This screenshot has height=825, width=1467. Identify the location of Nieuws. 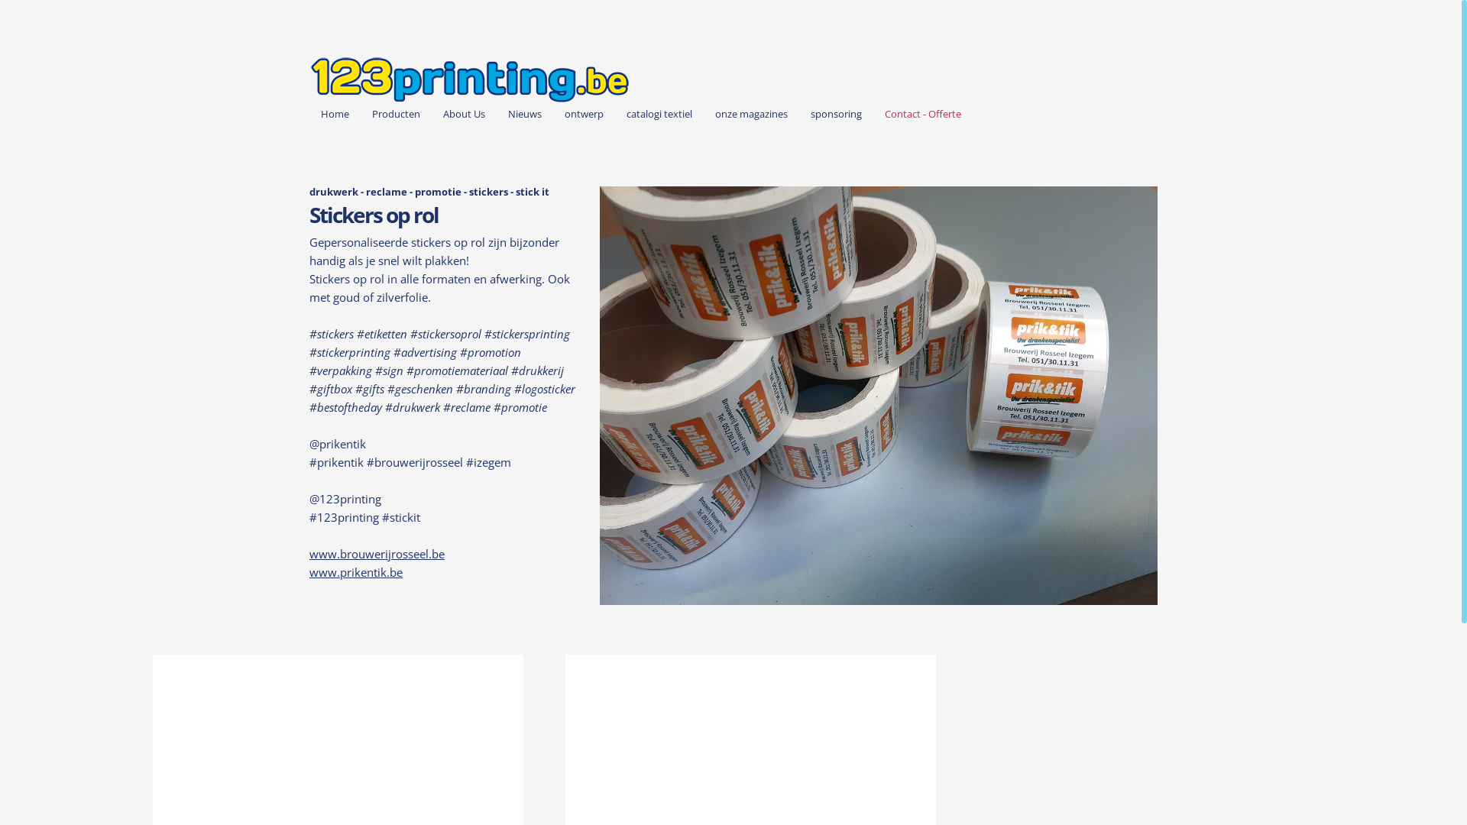
(525, 115).